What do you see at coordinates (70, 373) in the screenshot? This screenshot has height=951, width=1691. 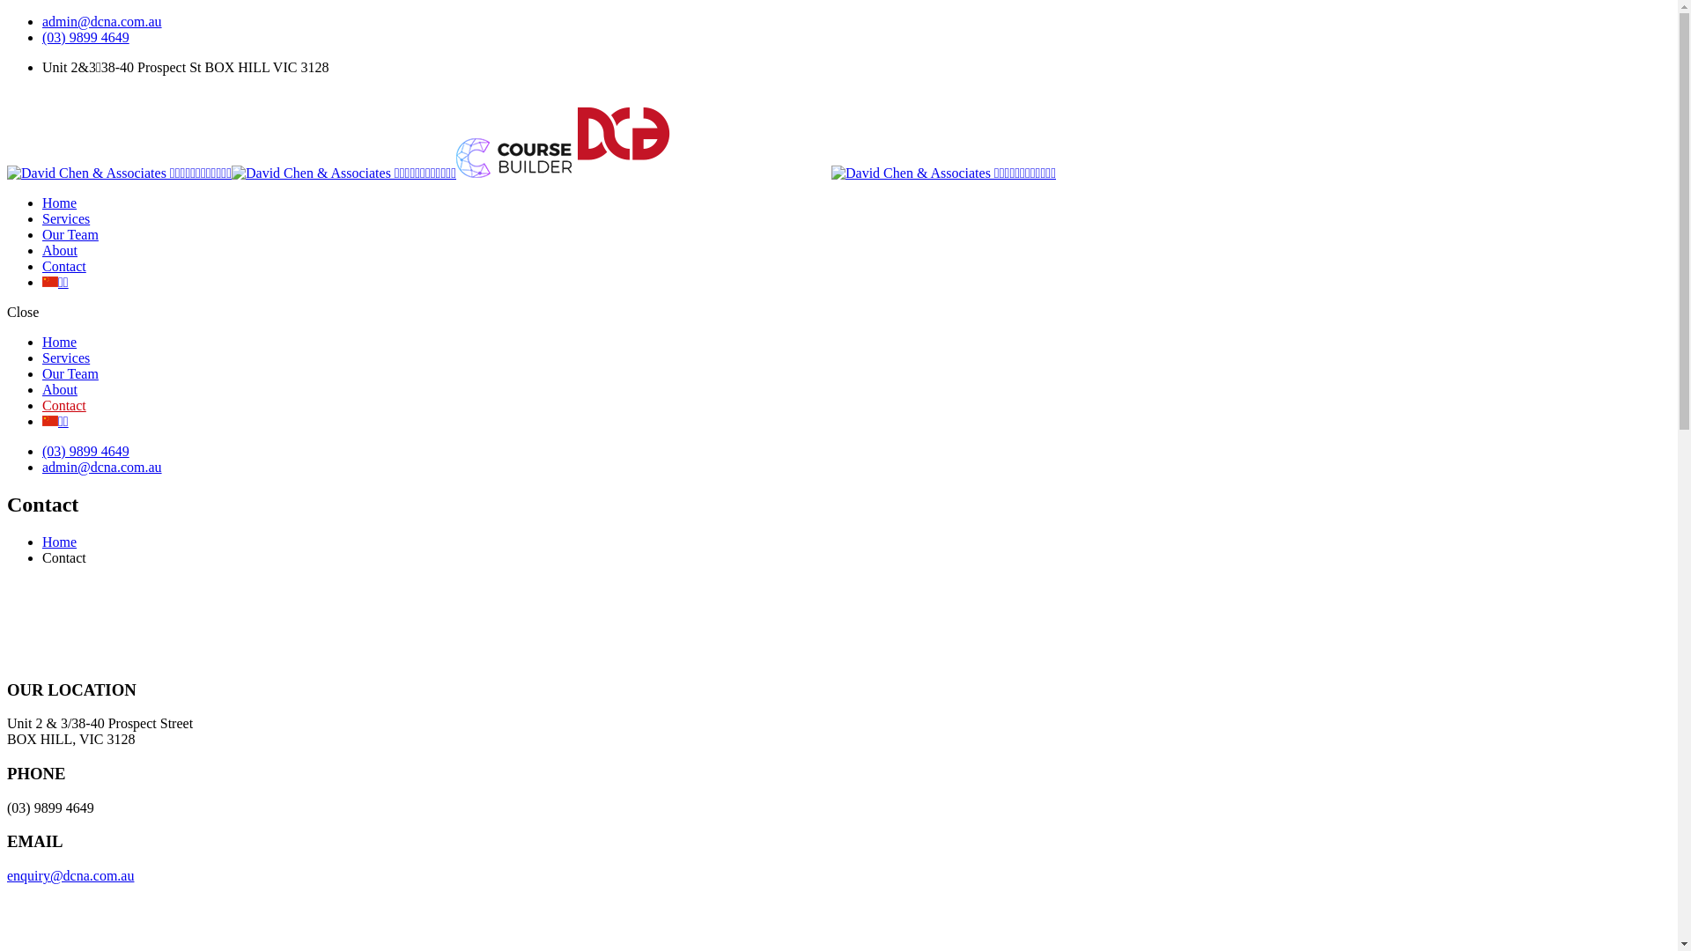 I see `Our Team` at bounding box center [70, 373].